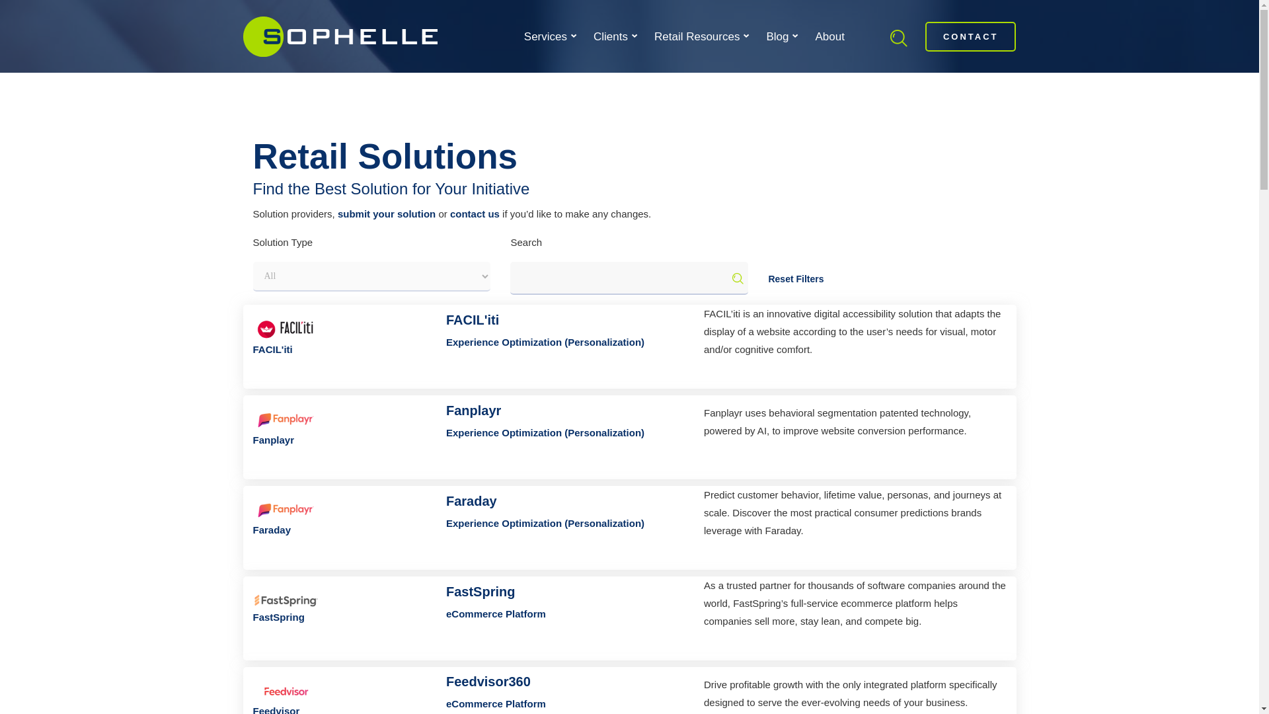  What do you see at coordinates (614, 36) in the screenshot?
I see `Clients` at bounding box center [614, 36].